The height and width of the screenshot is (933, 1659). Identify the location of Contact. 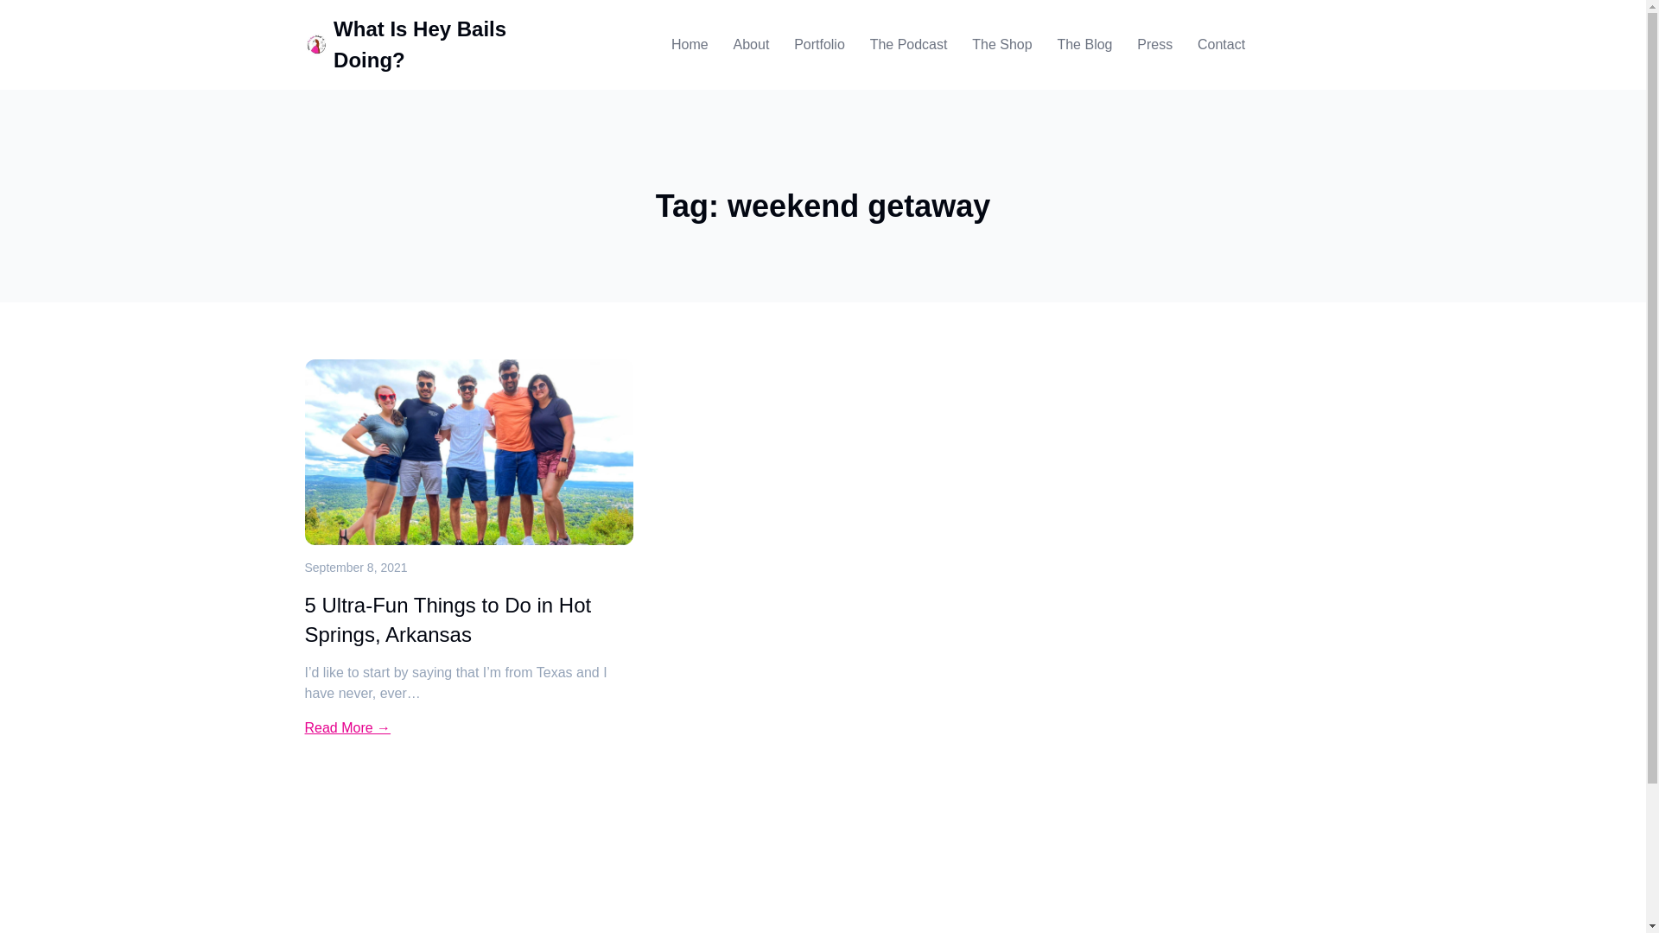
(1222, 44).